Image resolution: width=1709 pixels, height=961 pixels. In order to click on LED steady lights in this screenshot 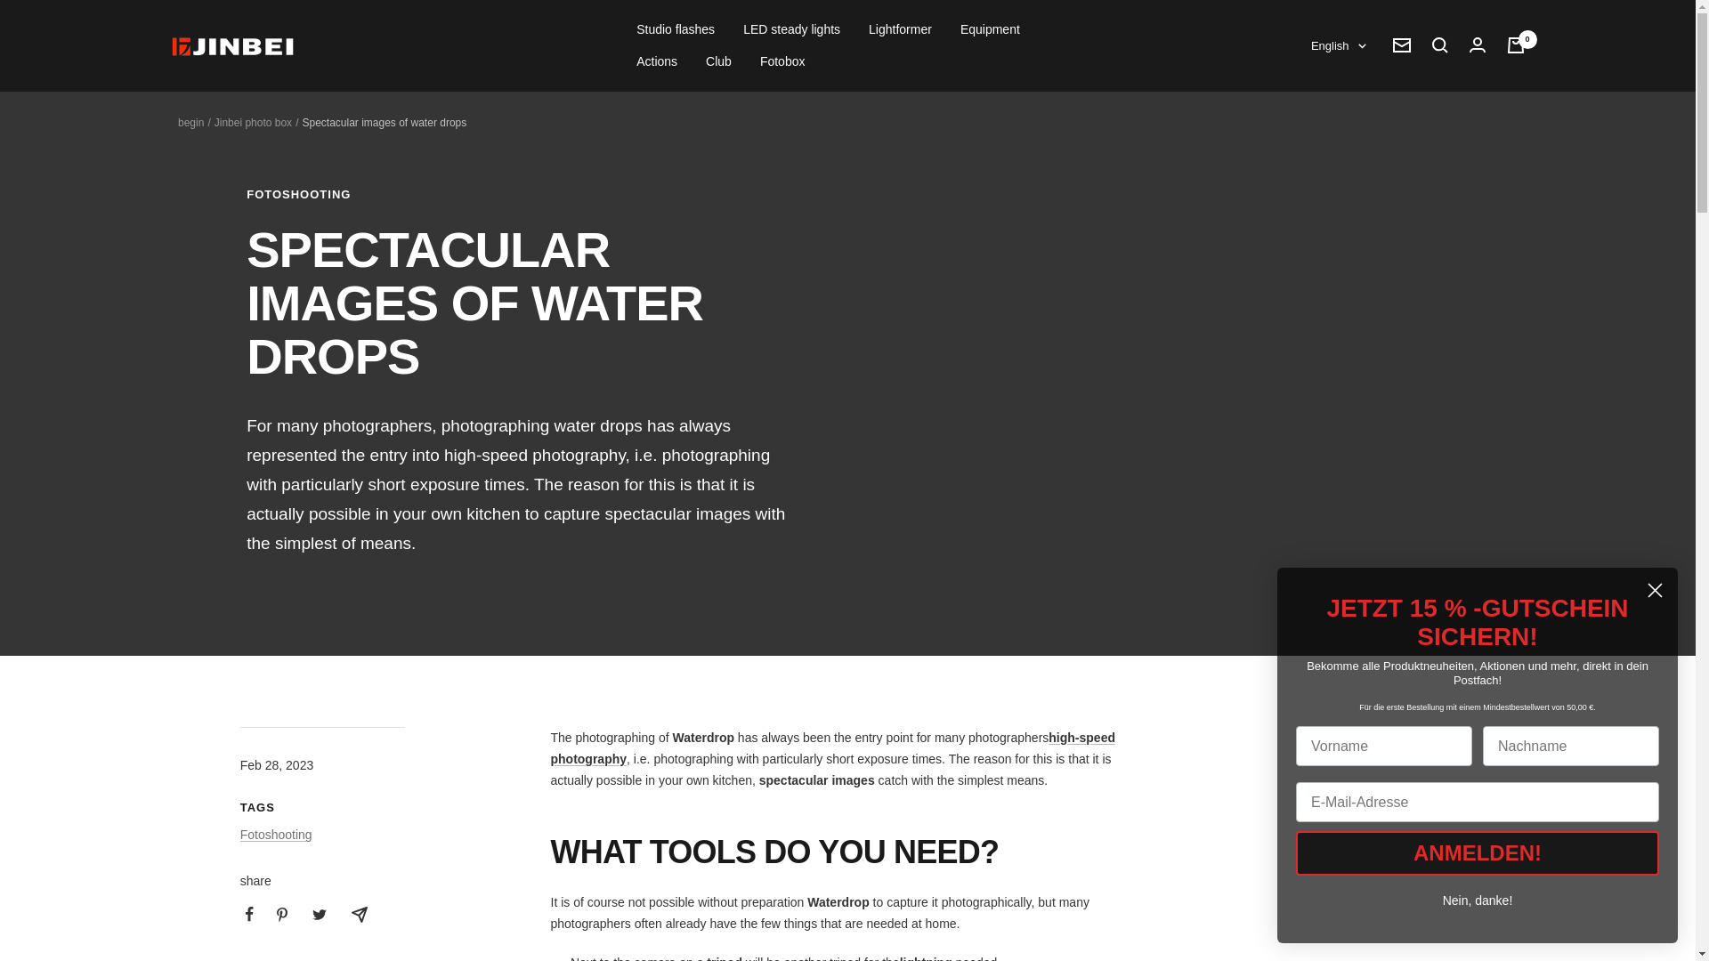, I will do `click(792, 28)`.